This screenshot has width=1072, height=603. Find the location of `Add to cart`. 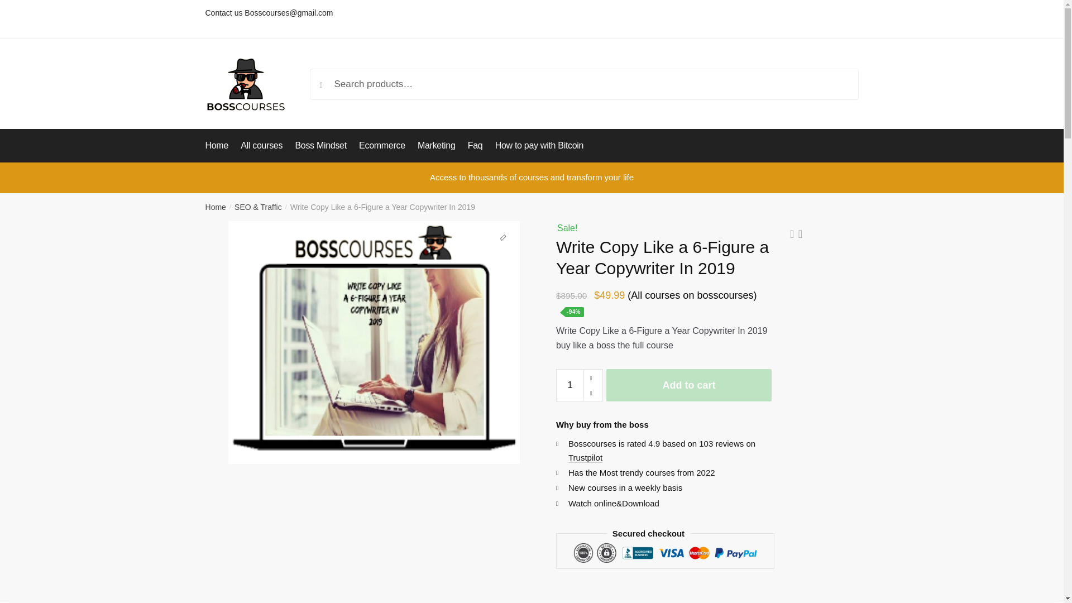

Add to cart is located at coordinates (689, 385).